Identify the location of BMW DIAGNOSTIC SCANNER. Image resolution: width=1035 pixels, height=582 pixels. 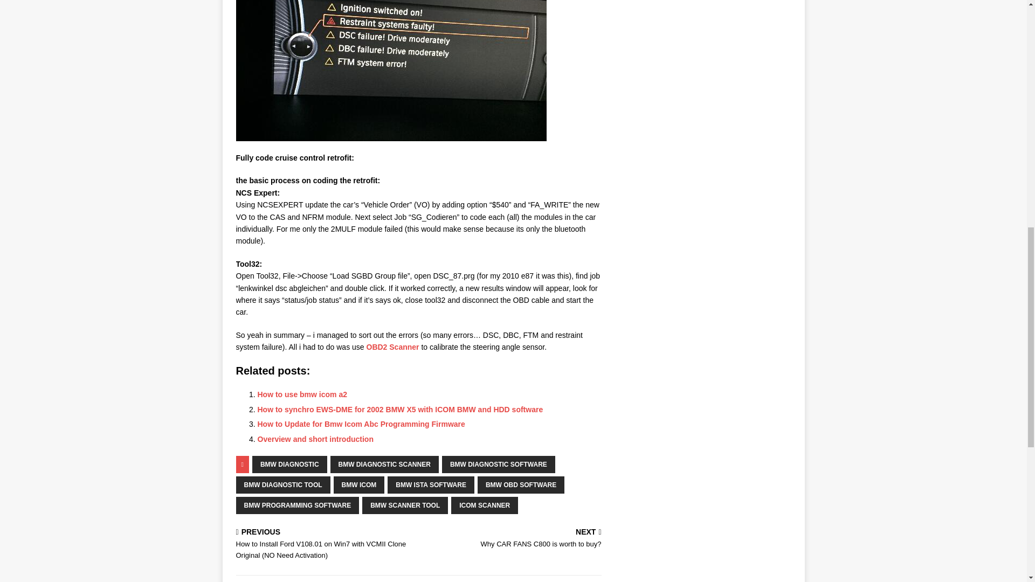
(384, 465).